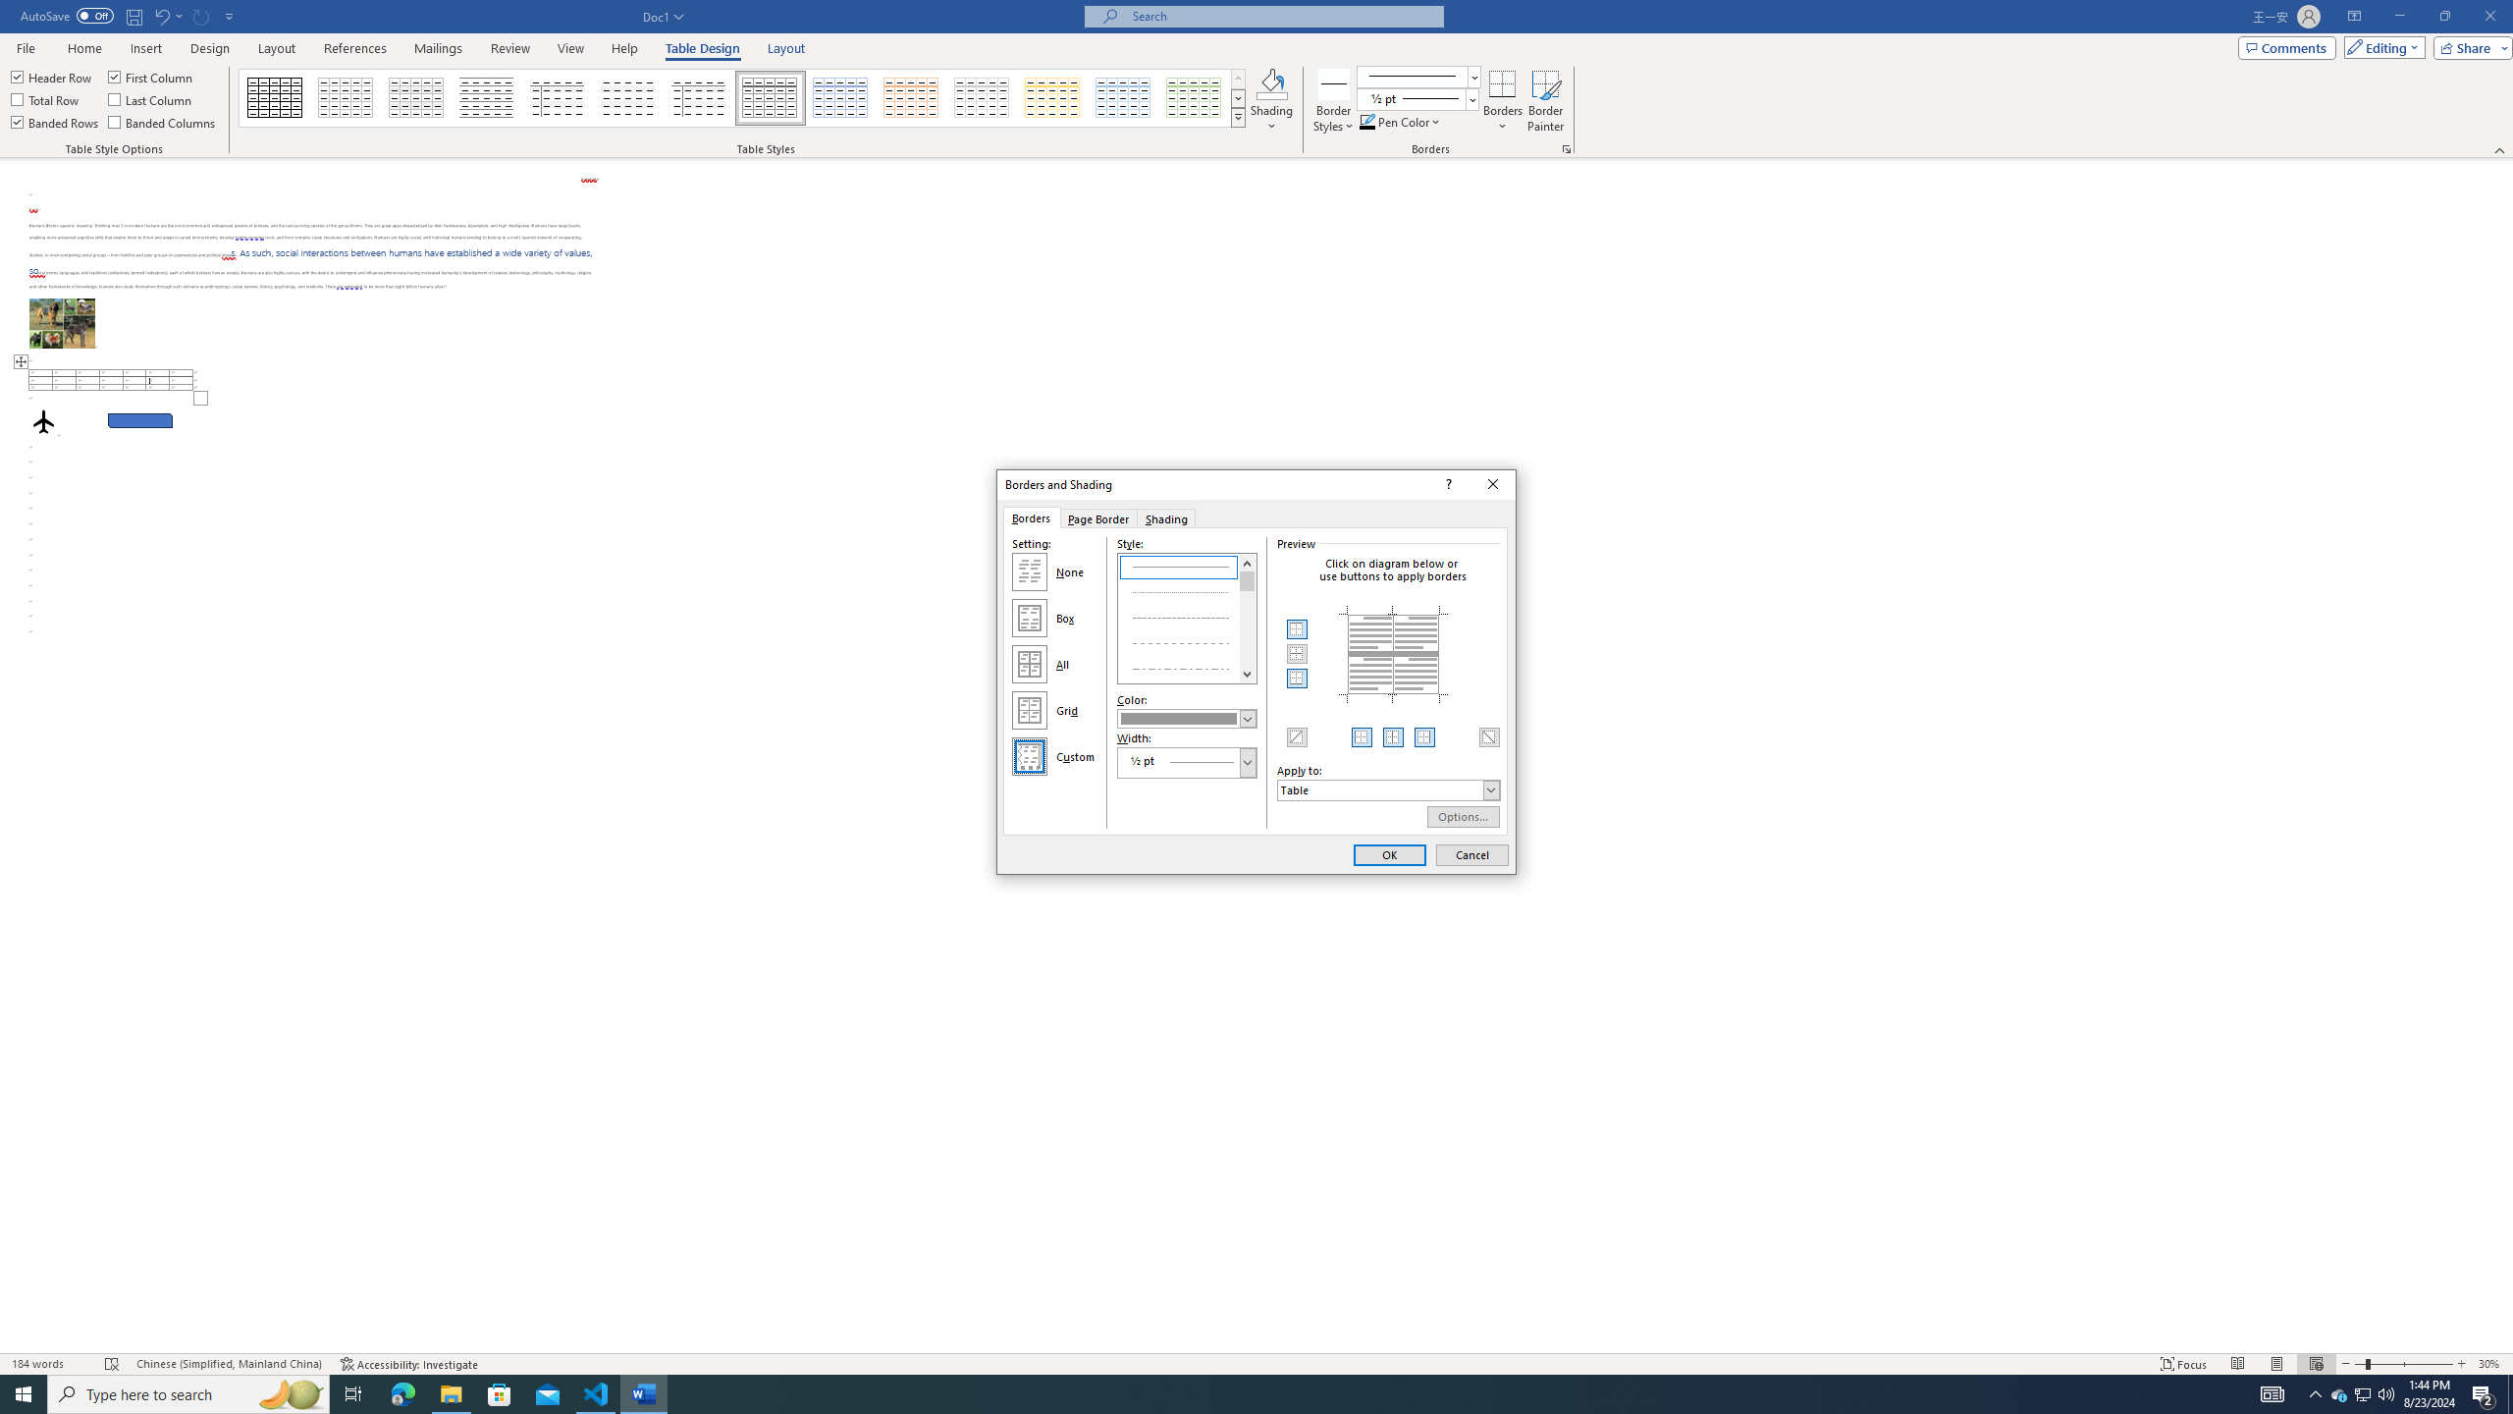 The height and width of the screenshot is (1414, 2513). Describe the element at coordinates (744, 98) in the screenshot. I see `AutomationID: TableStylesGalleryWord` at that location.